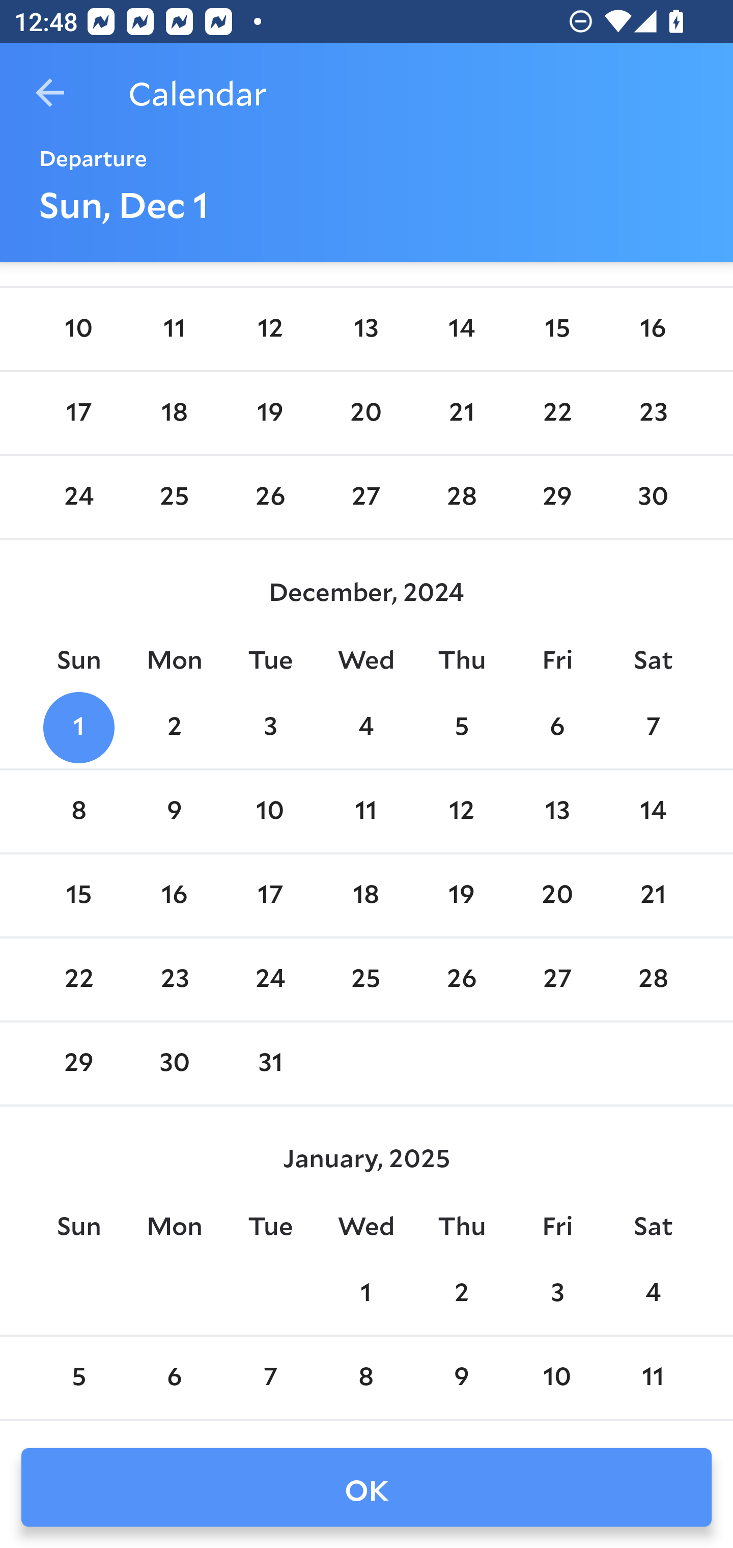 This screenshot has width=733, height=1548. Describe the element at coordinates (461, 329) in the screenshot. I see `14` at that location.